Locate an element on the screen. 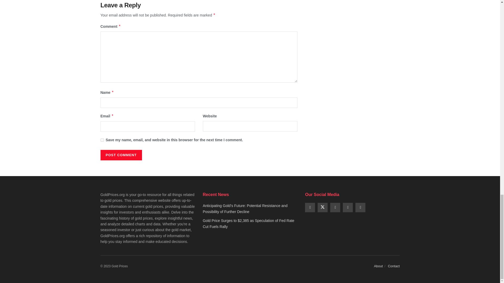  Post Comment is located at coordinates (121, 155).